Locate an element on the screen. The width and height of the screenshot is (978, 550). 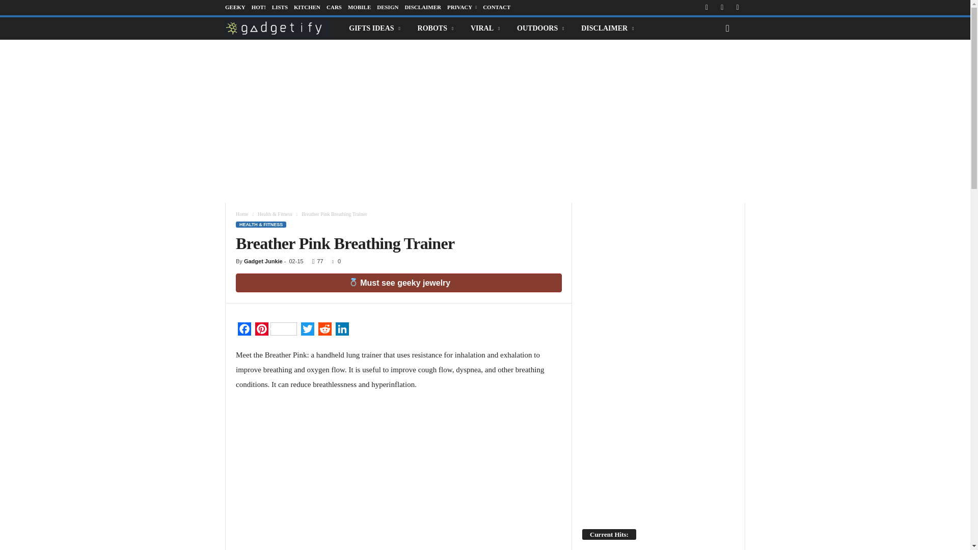
HOT! is located at coordinates (259, 7).